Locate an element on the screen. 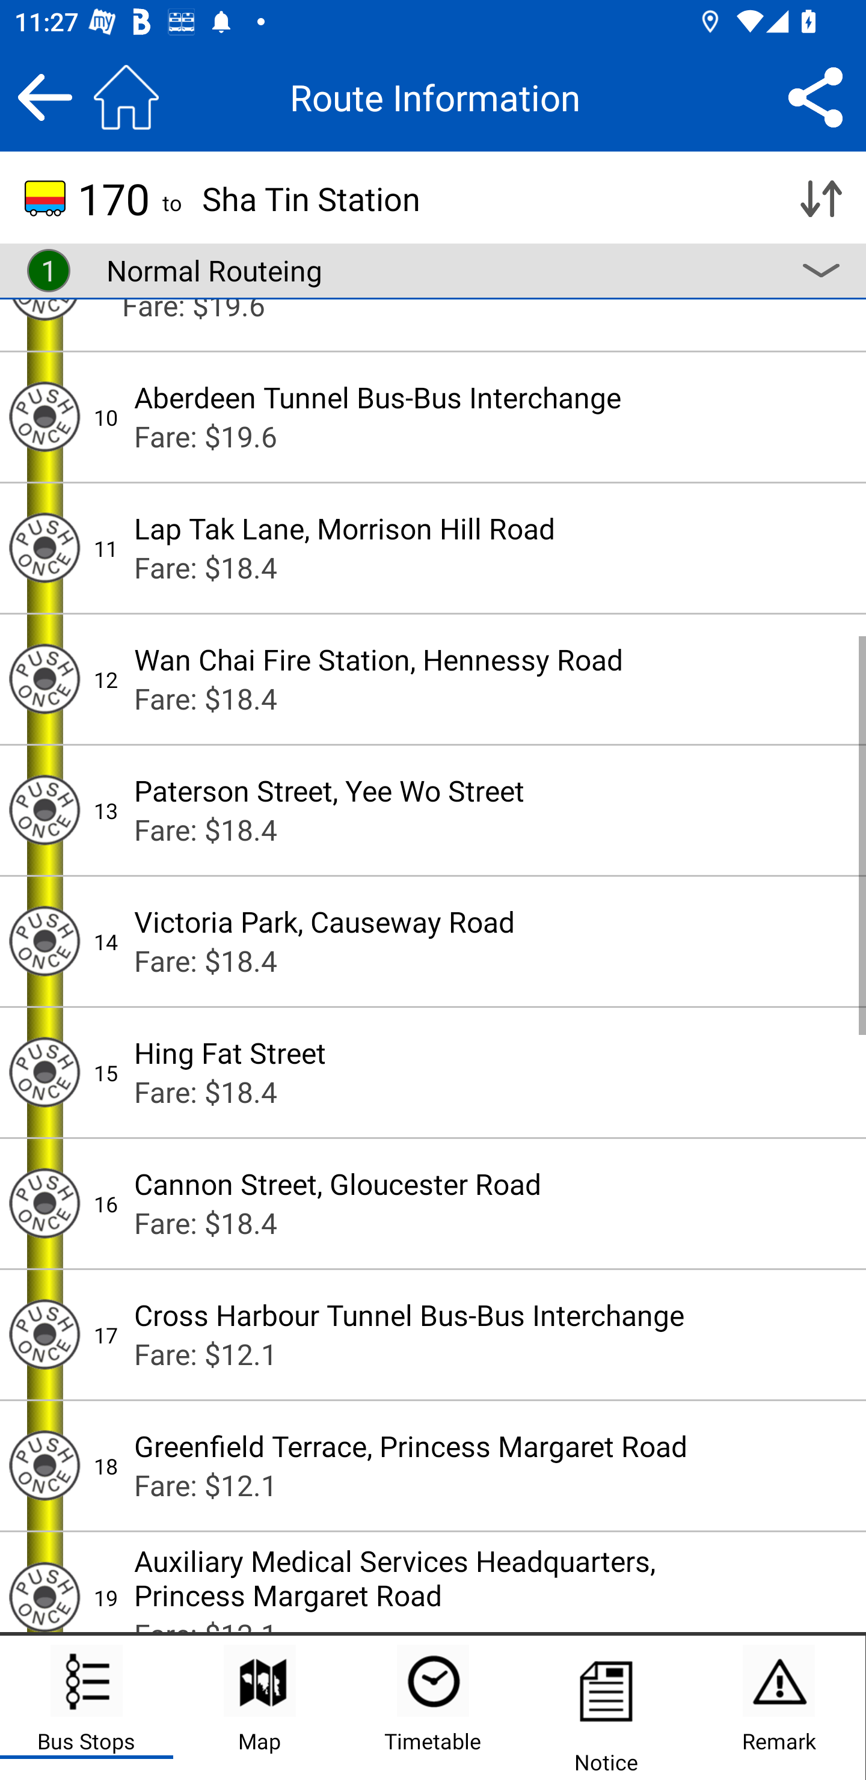 This screenshot has height=1780, width=866. Share point to point route search criteria) is located at coordinates (815, 97).